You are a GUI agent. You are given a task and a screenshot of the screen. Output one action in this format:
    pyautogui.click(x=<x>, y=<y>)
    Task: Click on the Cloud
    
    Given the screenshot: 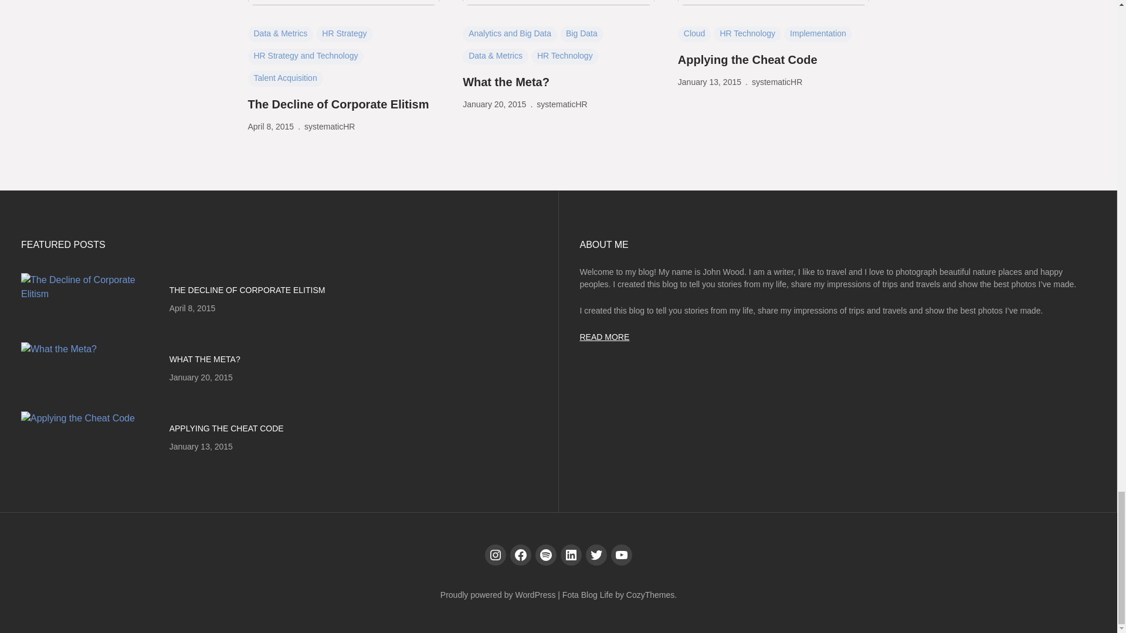 What is the action you would take?
    pyautogui.click(x=694, y=34)
    